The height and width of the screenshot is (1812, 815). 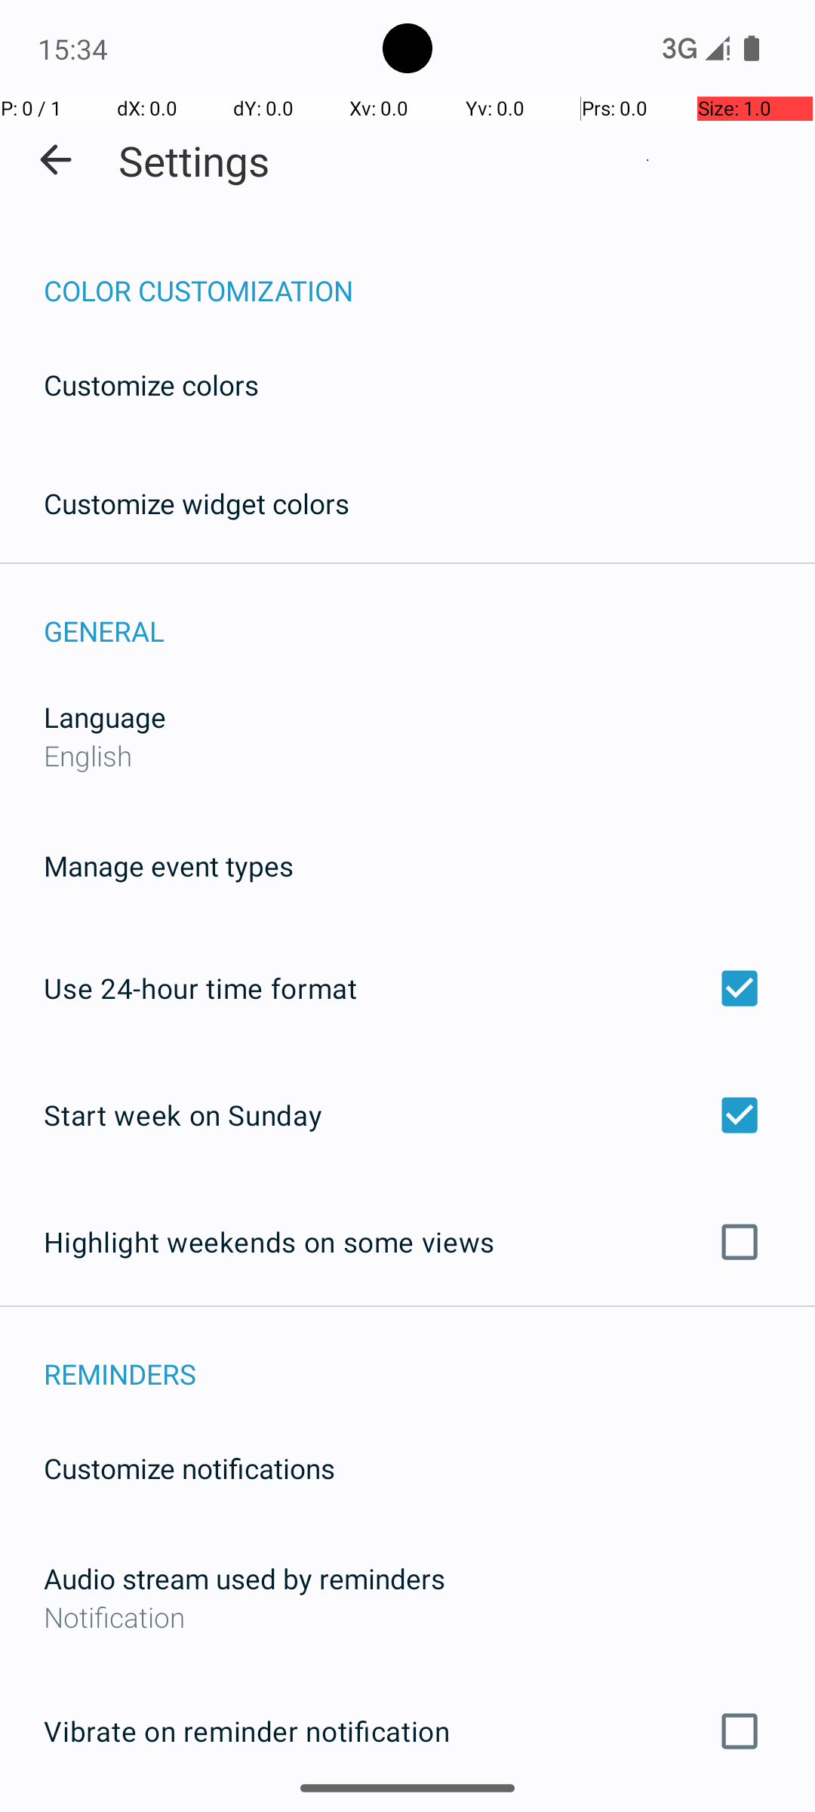 I want to click on COLOR CUSTOMIZATION, so click(x=429, y=275).